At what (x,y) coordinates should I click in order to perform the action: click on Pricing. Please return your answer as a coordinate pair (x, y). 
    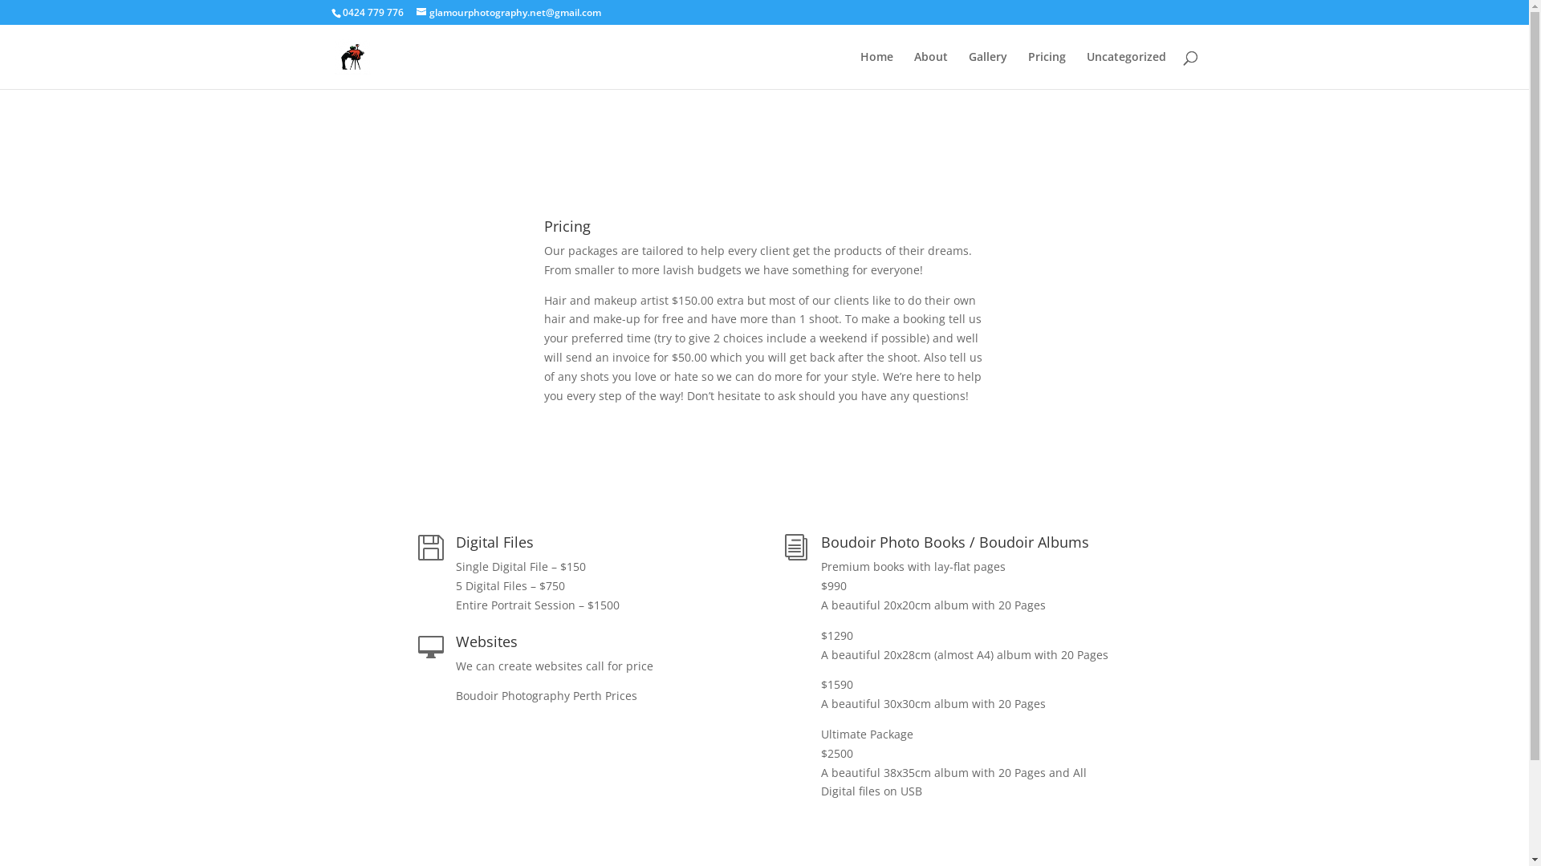
    Looking at the image, I should click on (1047, 71).